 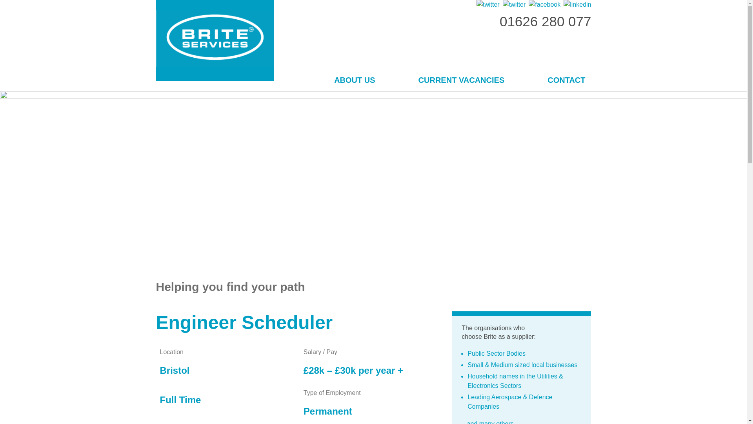 What do you see at coordinates (355, 81) in the screenshot?
I see `ABOUT US` at bounding box center [355, 81].